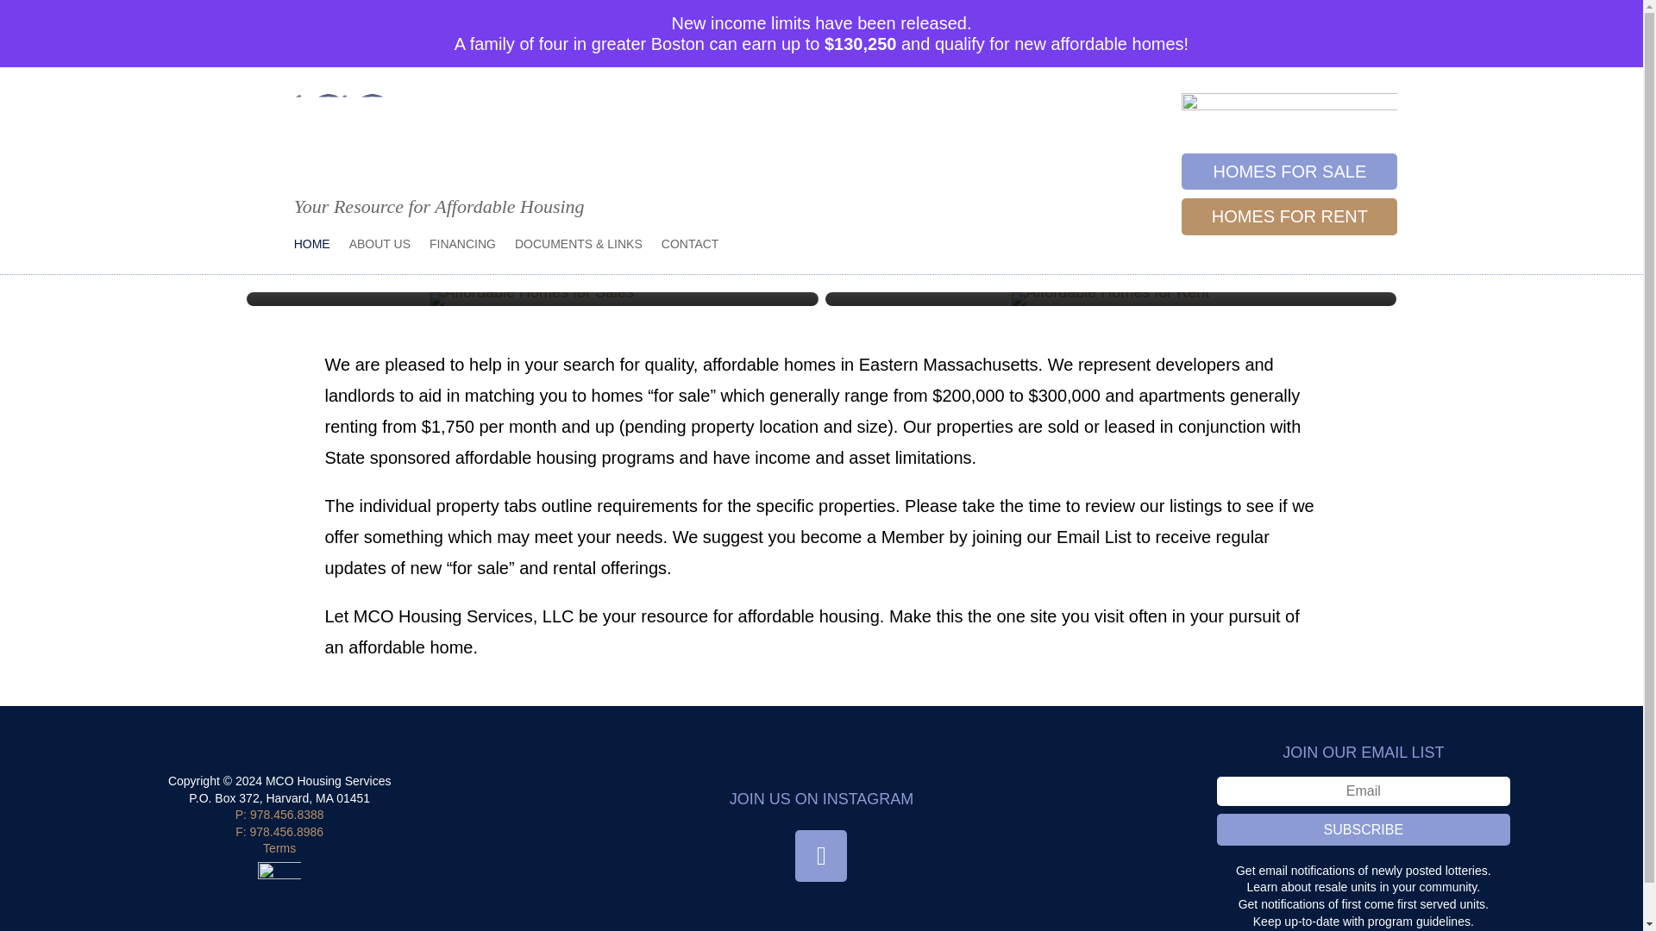 The image size is (1656, 931). I want to click on HOME, so click(312, 247).